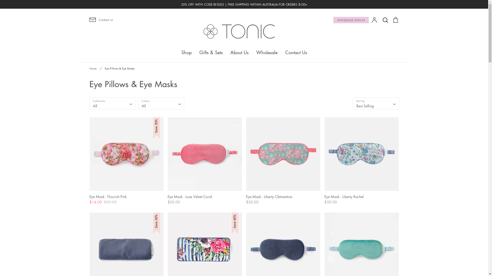 The height and width of the screenshot is (276, 492). Describe the element at coordinates (296, 52) in the screenshot. I see `Contact Us` at that location.